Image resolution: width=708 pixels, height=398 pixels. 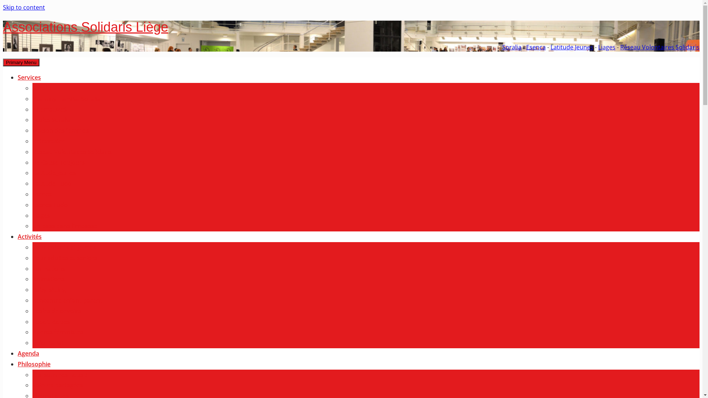 I want to click on Formations, so click(x=49, y=269).